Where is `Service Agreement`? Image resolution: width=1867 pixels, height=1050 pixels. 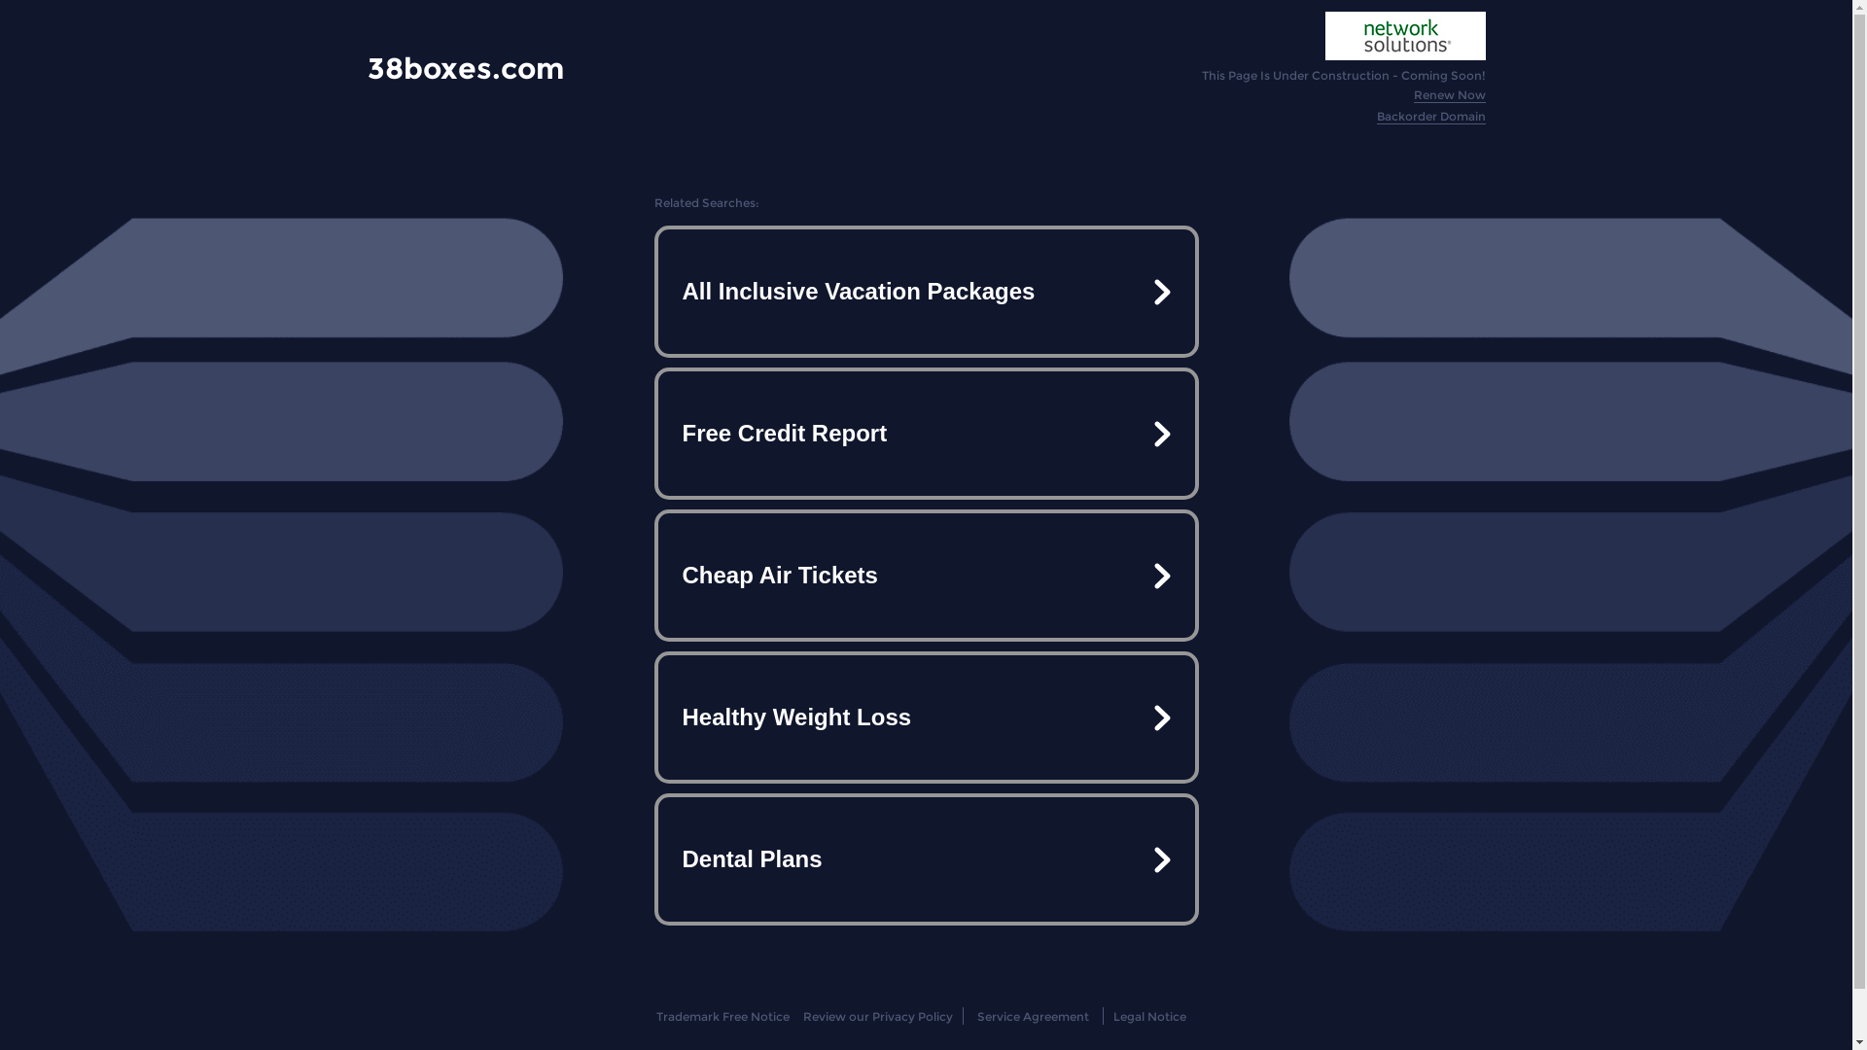 Service Agreement is located at coordinates (1033, 1017).